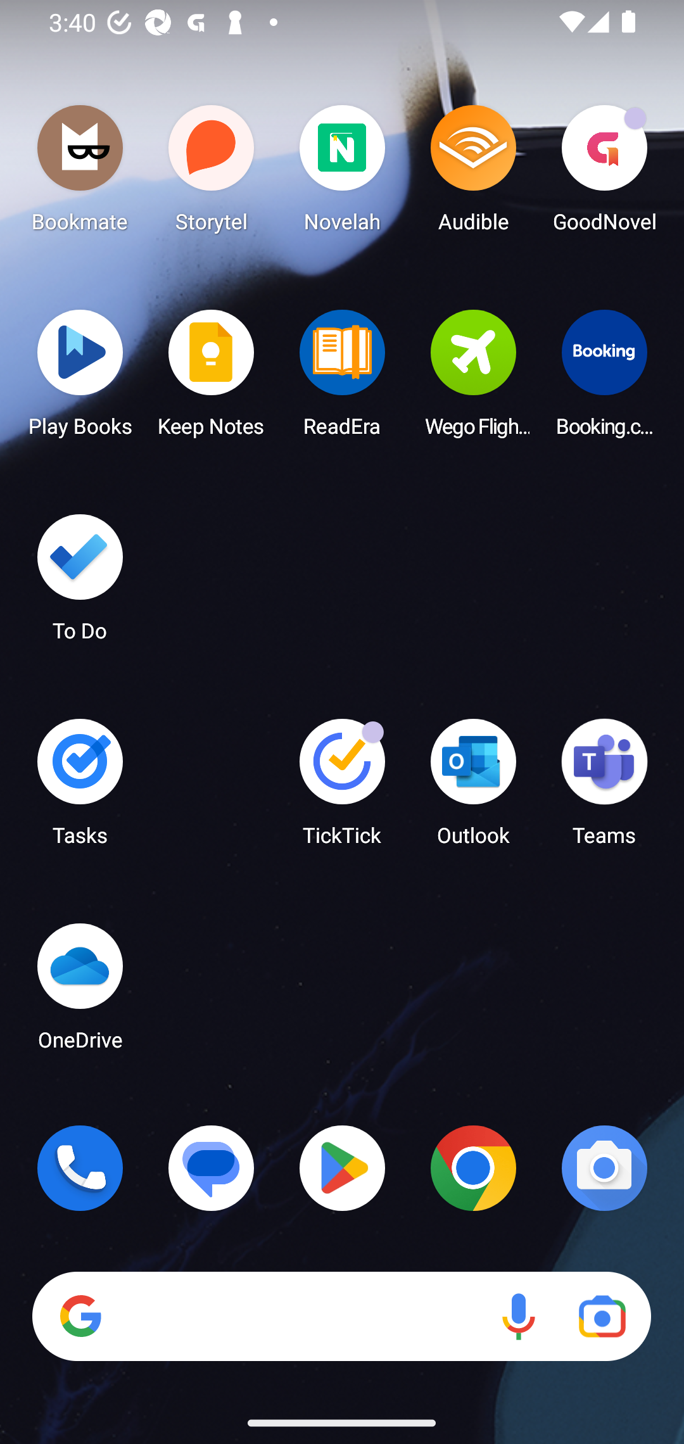 This screenshot has width=684, height=1444. Describe the element at coordinates (80, 583) in the screenshot. I see `To Do` at that location.